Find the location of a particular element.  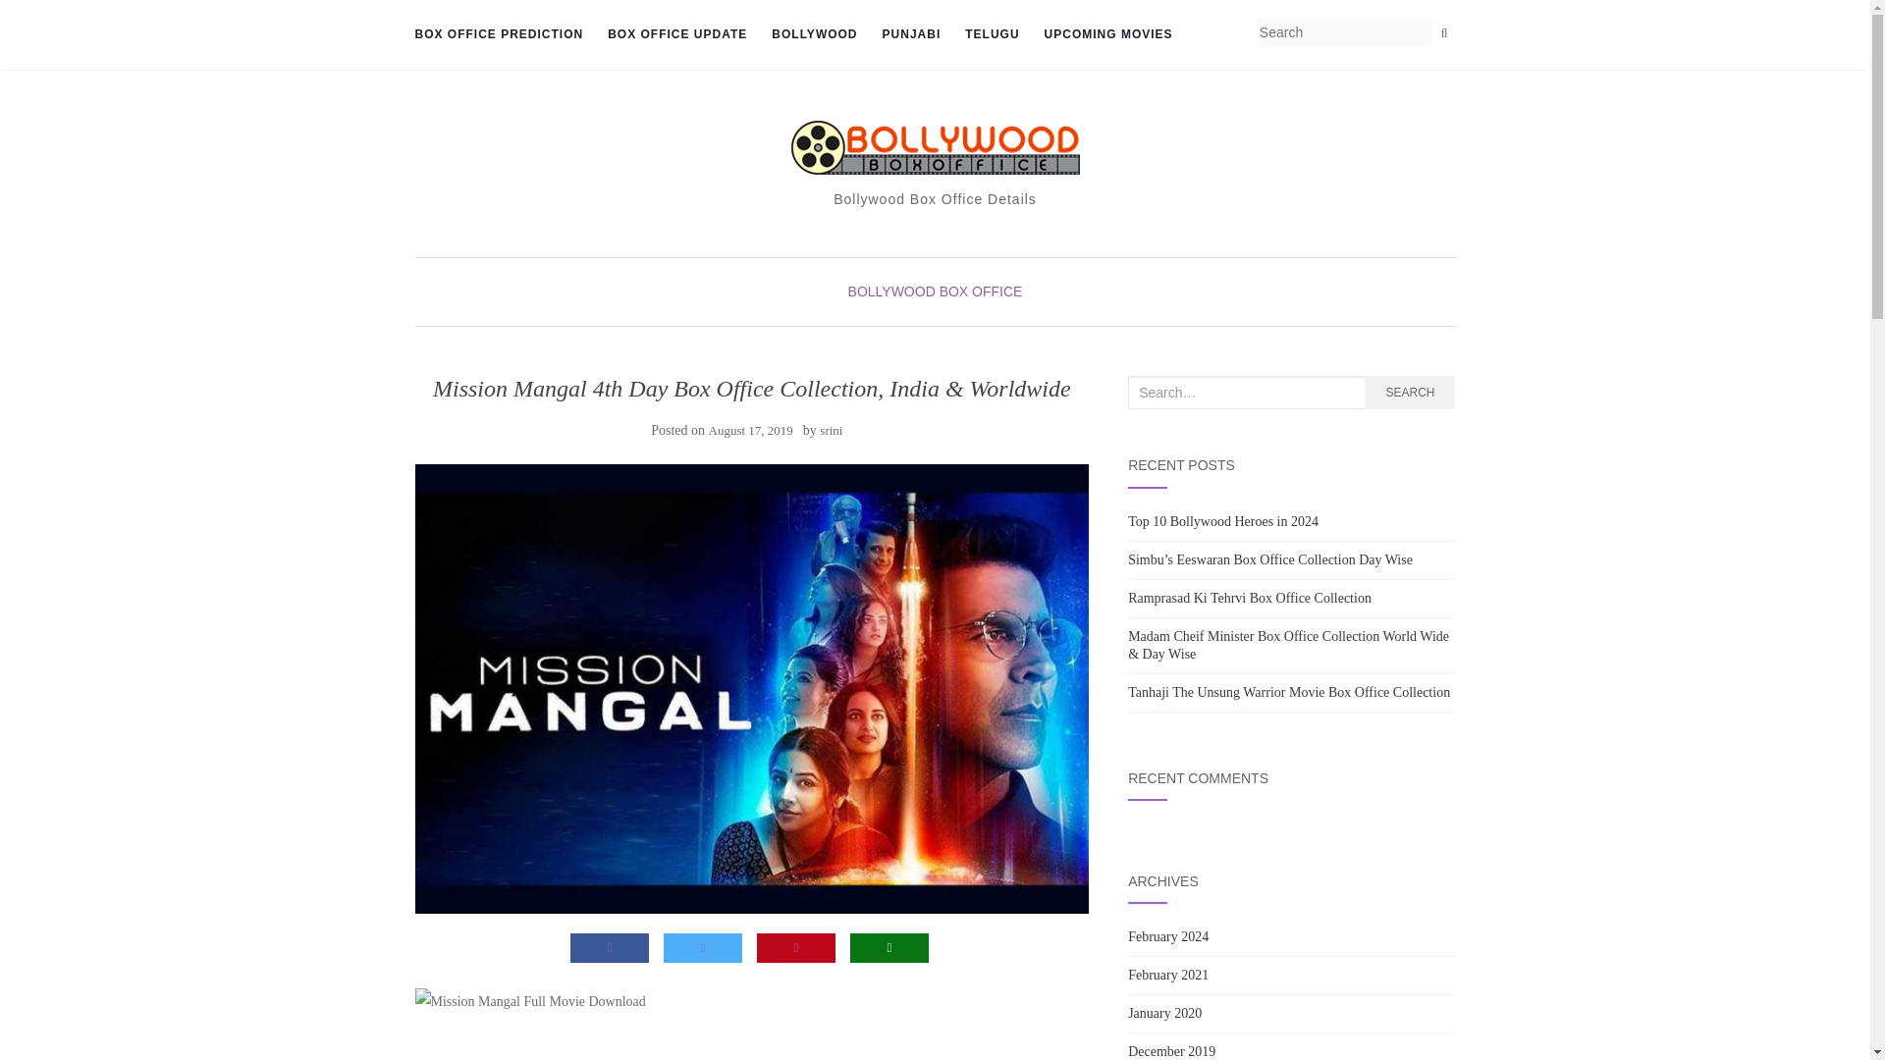

Box Office Update is located at coordinates (676, 35).